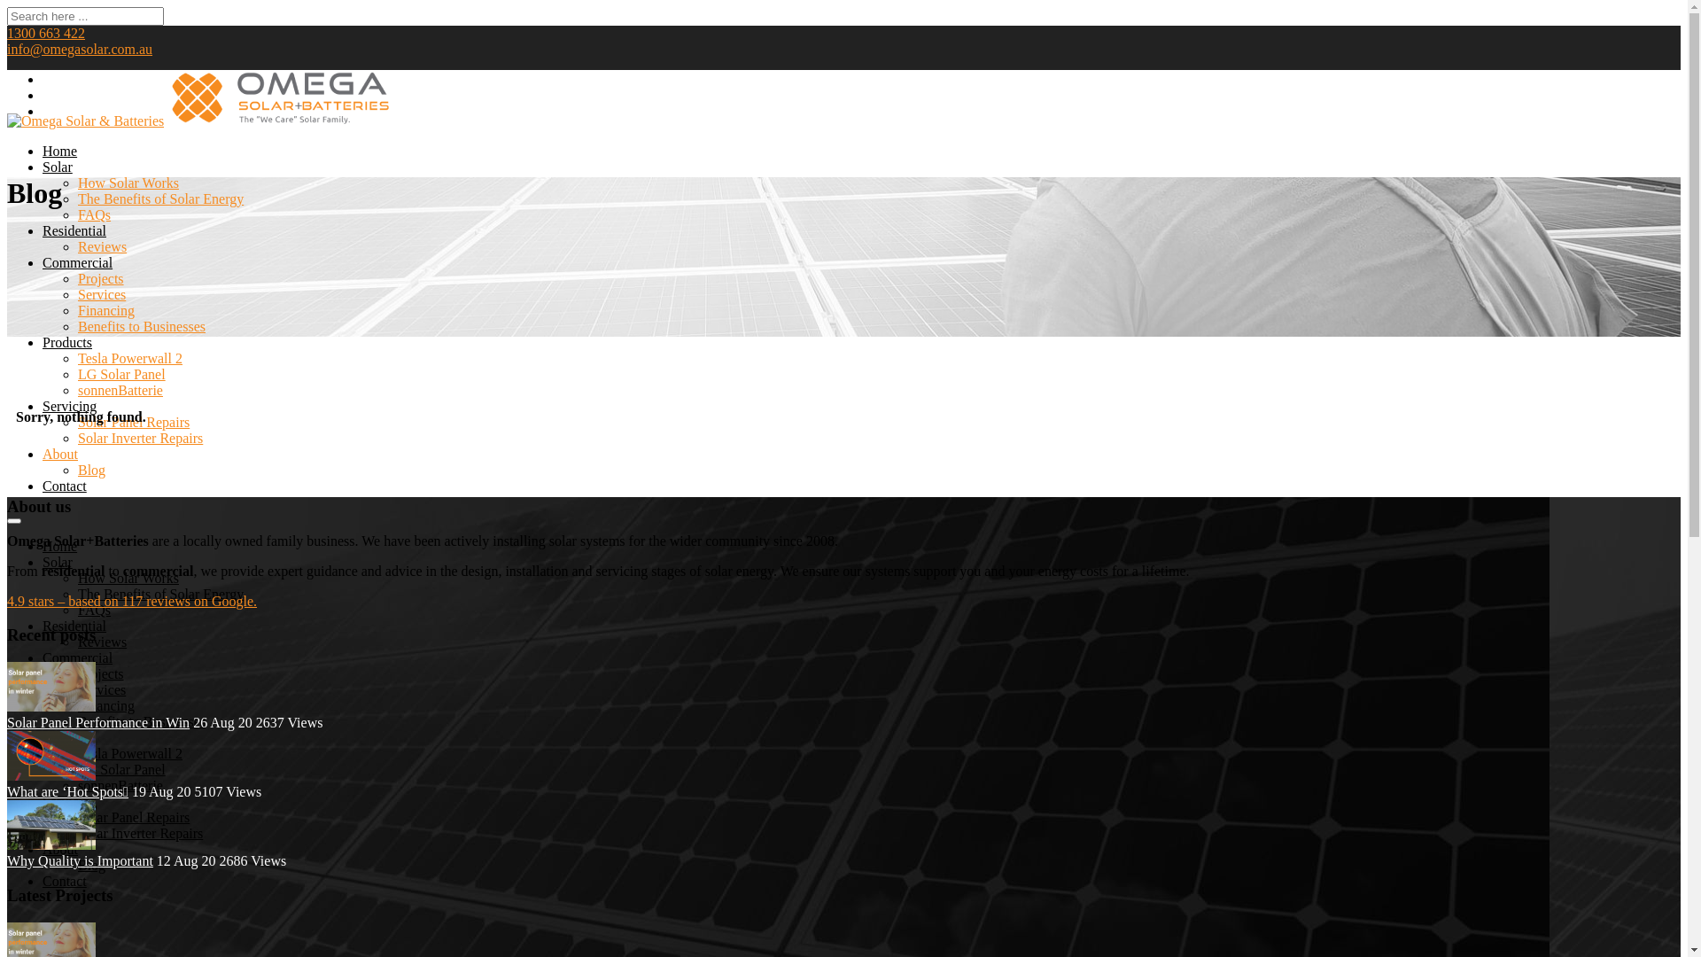  I want to click on Products, so click(67, 737).